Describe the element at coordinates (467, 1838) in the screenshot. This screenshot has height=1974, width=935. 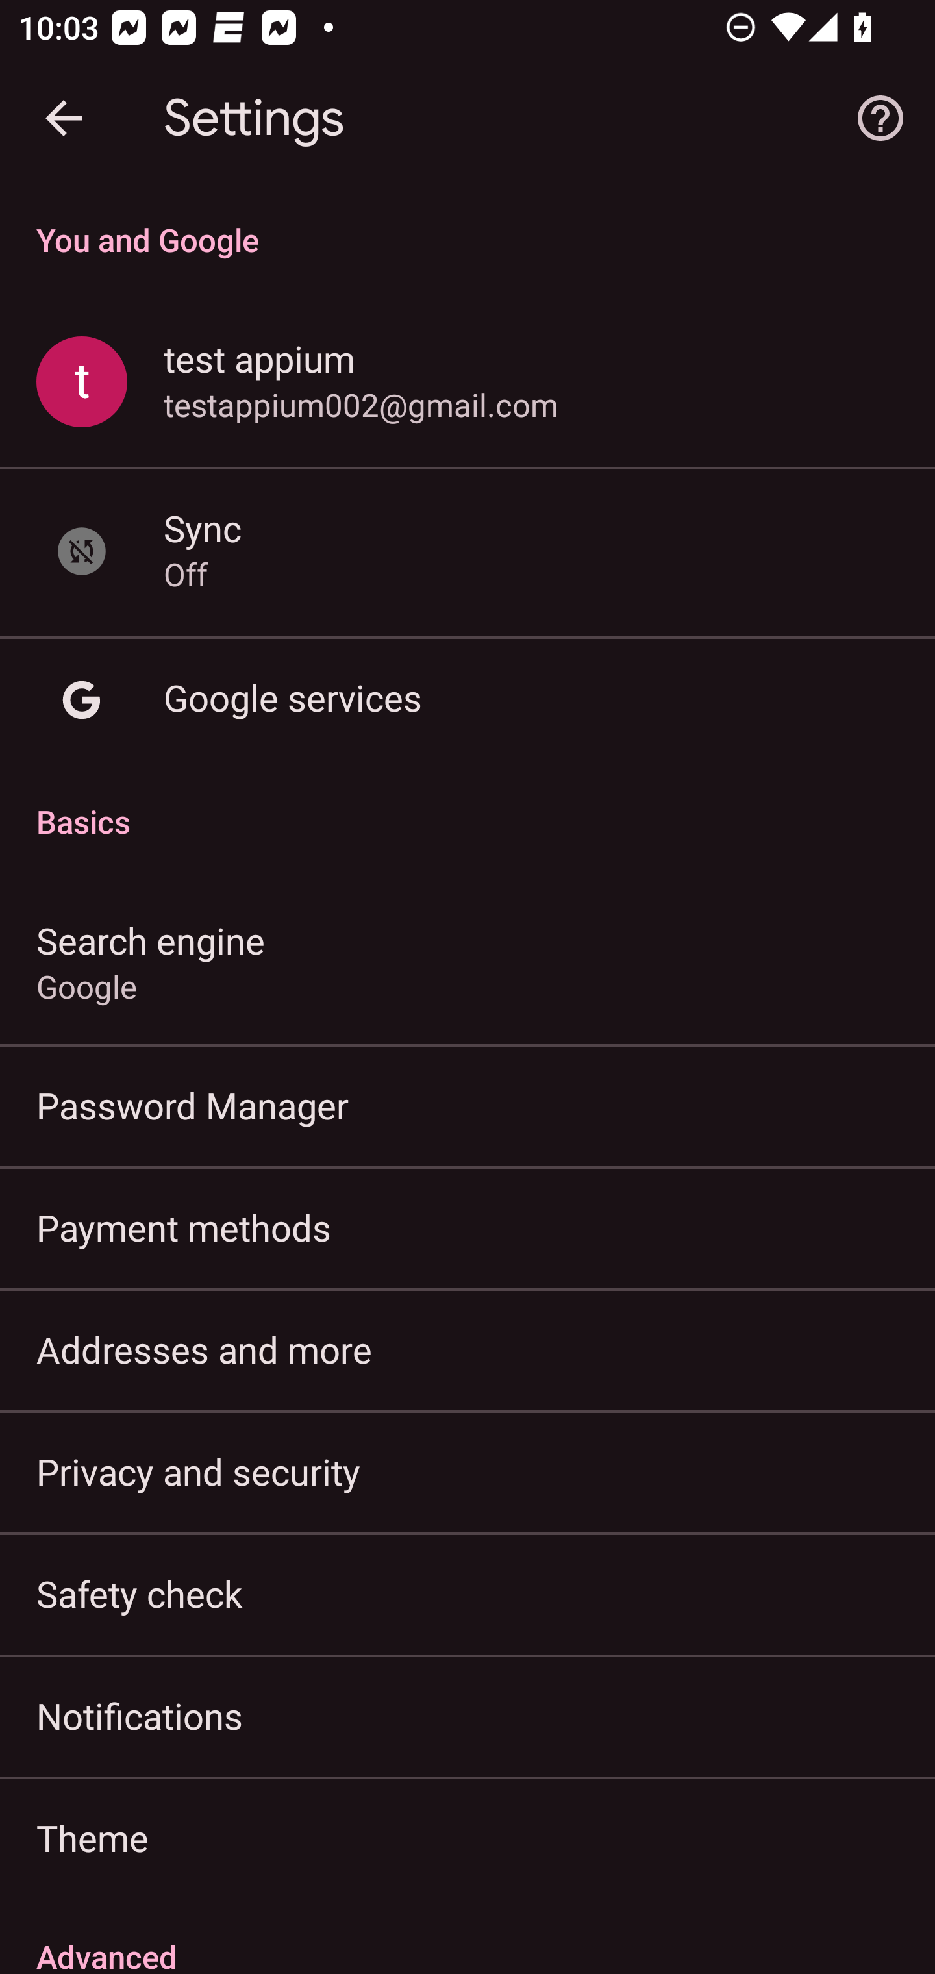
I see `Theme` at that location.